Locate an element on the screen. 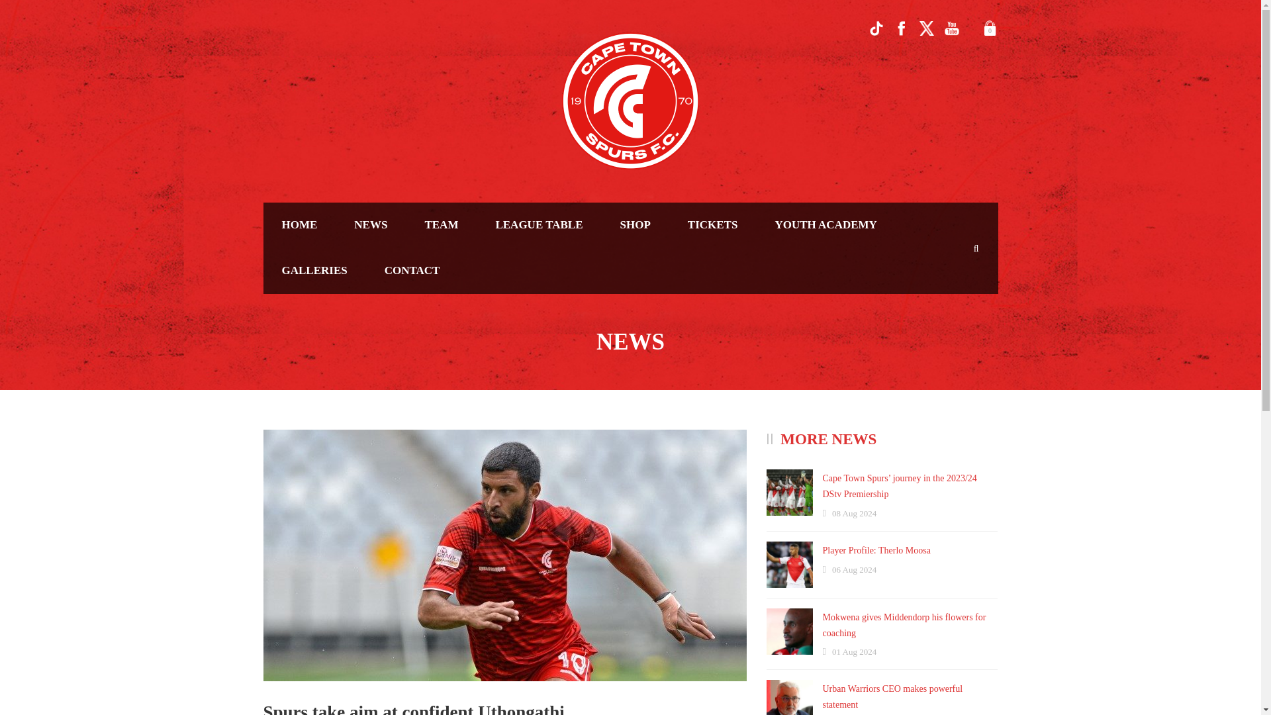 The height and width of the screenshot is (715, 1271). TICKETS is located at coordinates (712, 225).